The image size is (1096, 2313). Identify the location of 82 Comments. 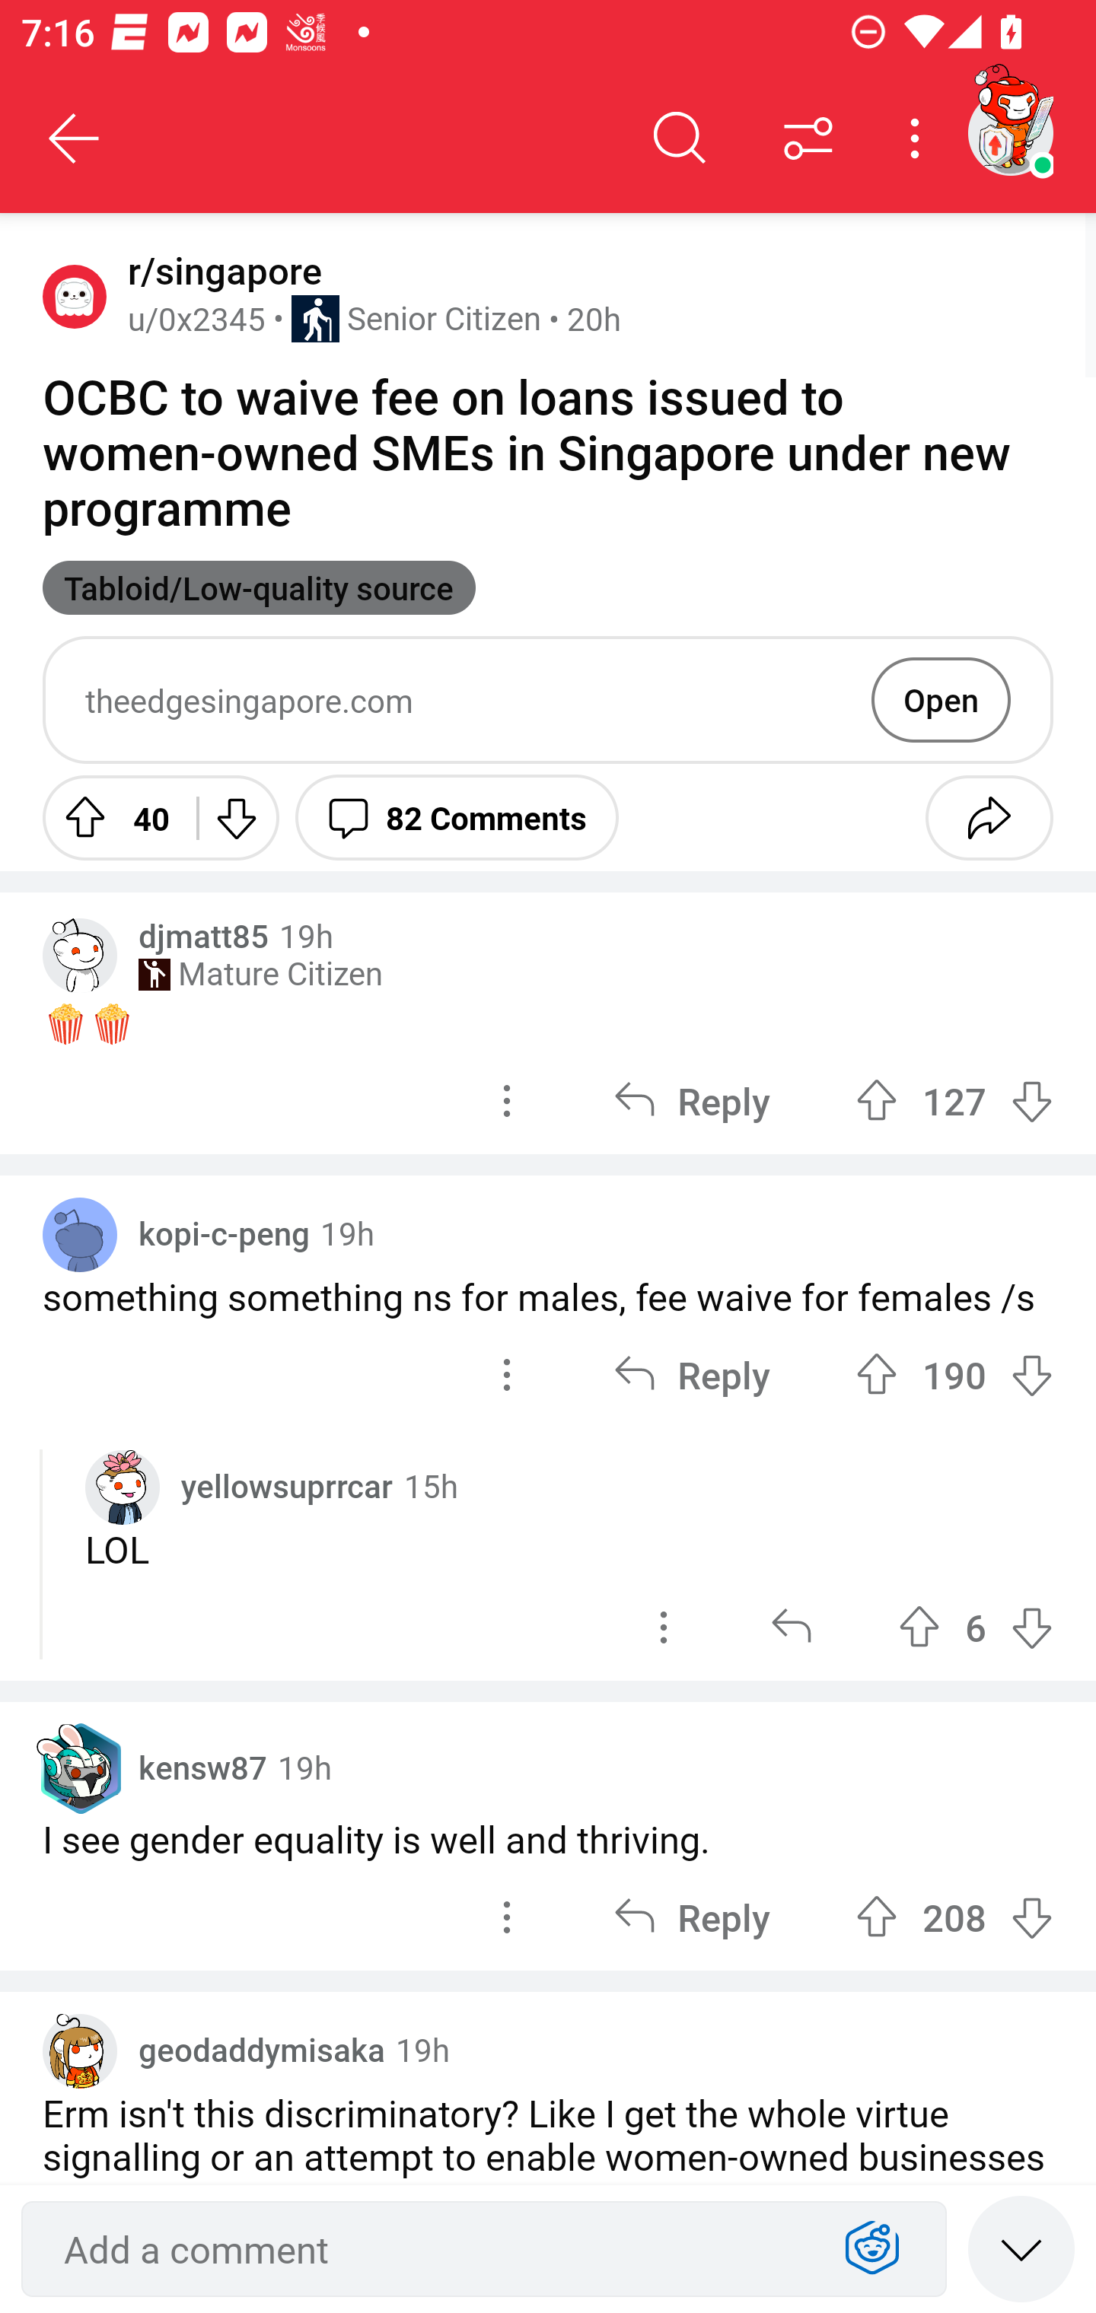
(457, 817).